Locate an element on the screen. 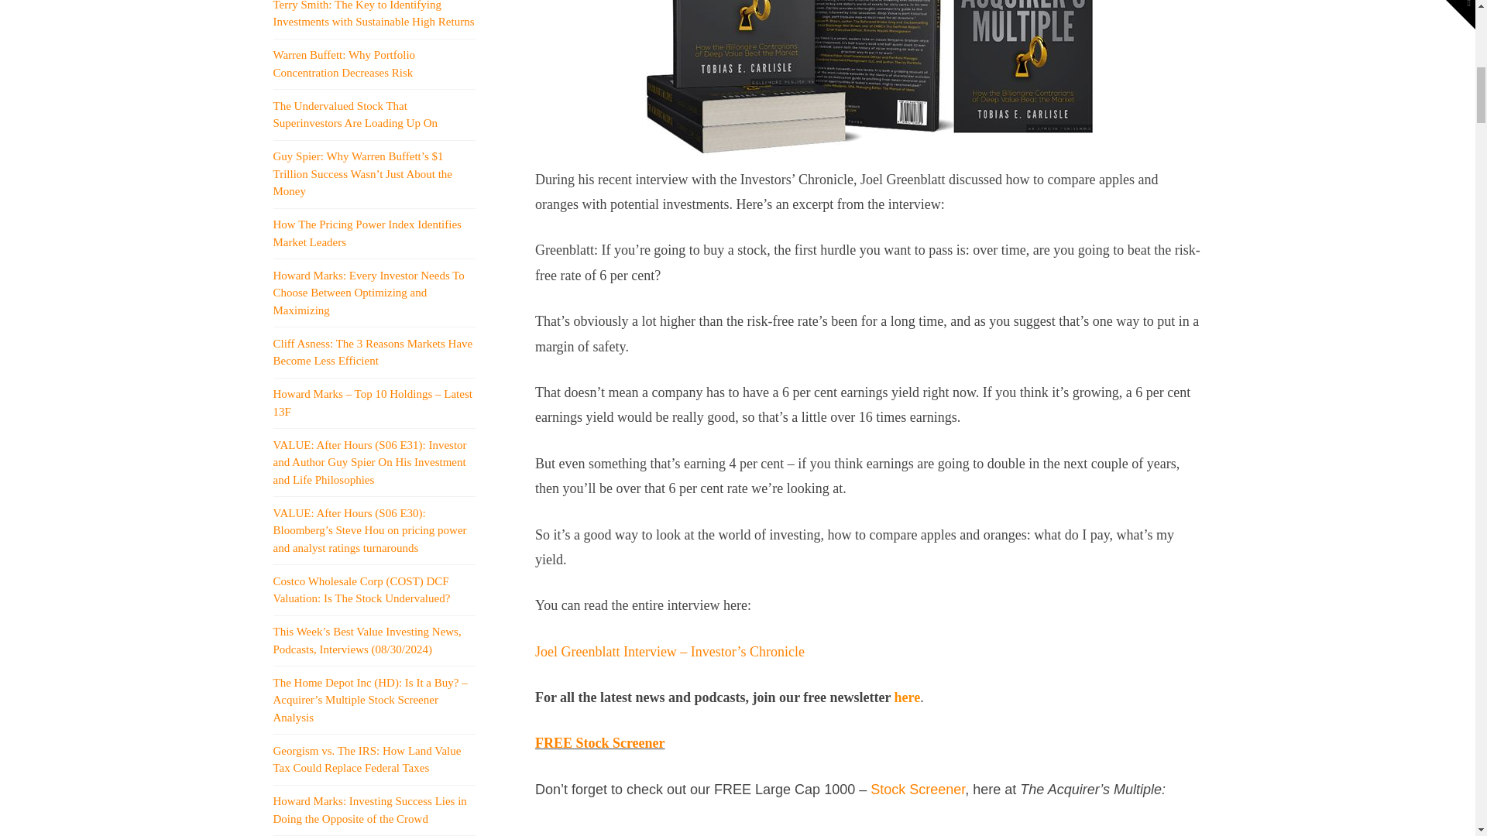 This screenshot has width=1487, height=836. Stock Screener is located at coordinates (917, 790).